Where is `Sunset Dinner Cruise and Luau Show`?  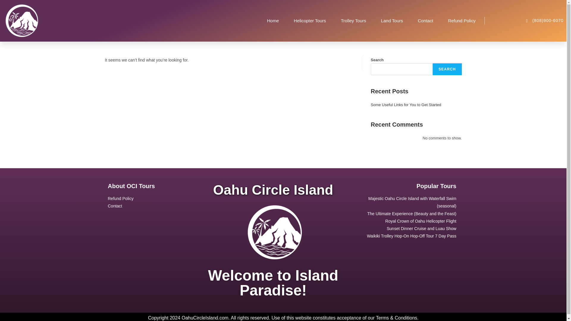 Sunset Dinner Cruise and Luau Show is located at coordinates (406, 229).